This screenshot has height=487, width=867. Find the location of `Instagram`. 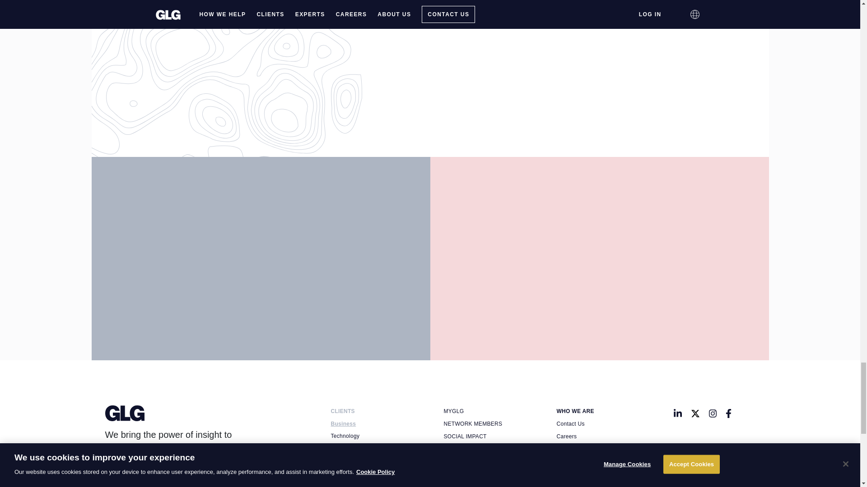

Instagram is located at coordinates (713, 413).